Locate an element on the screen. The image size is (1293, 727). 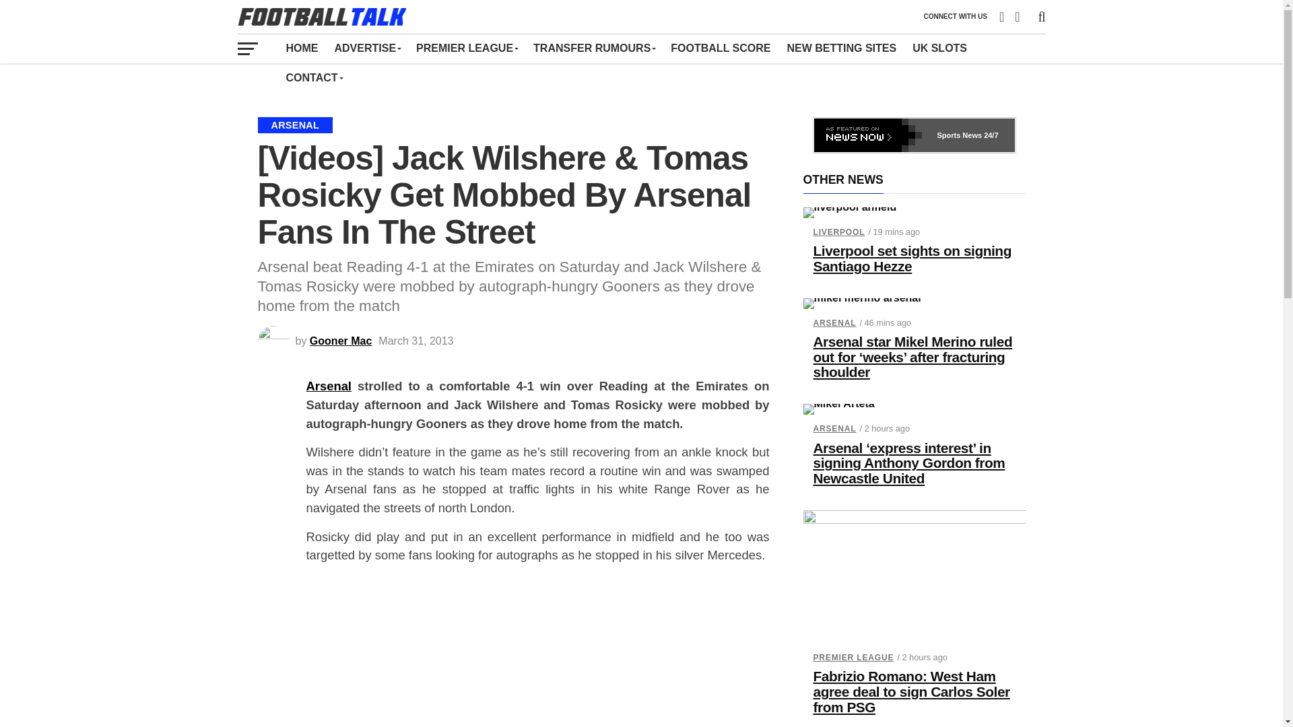
Advertise on Football-Talk is located at coordinates (366, 48).